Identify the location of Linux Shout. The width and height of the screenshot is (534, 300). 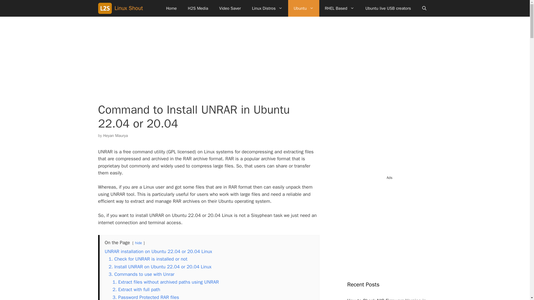
(129, 8).